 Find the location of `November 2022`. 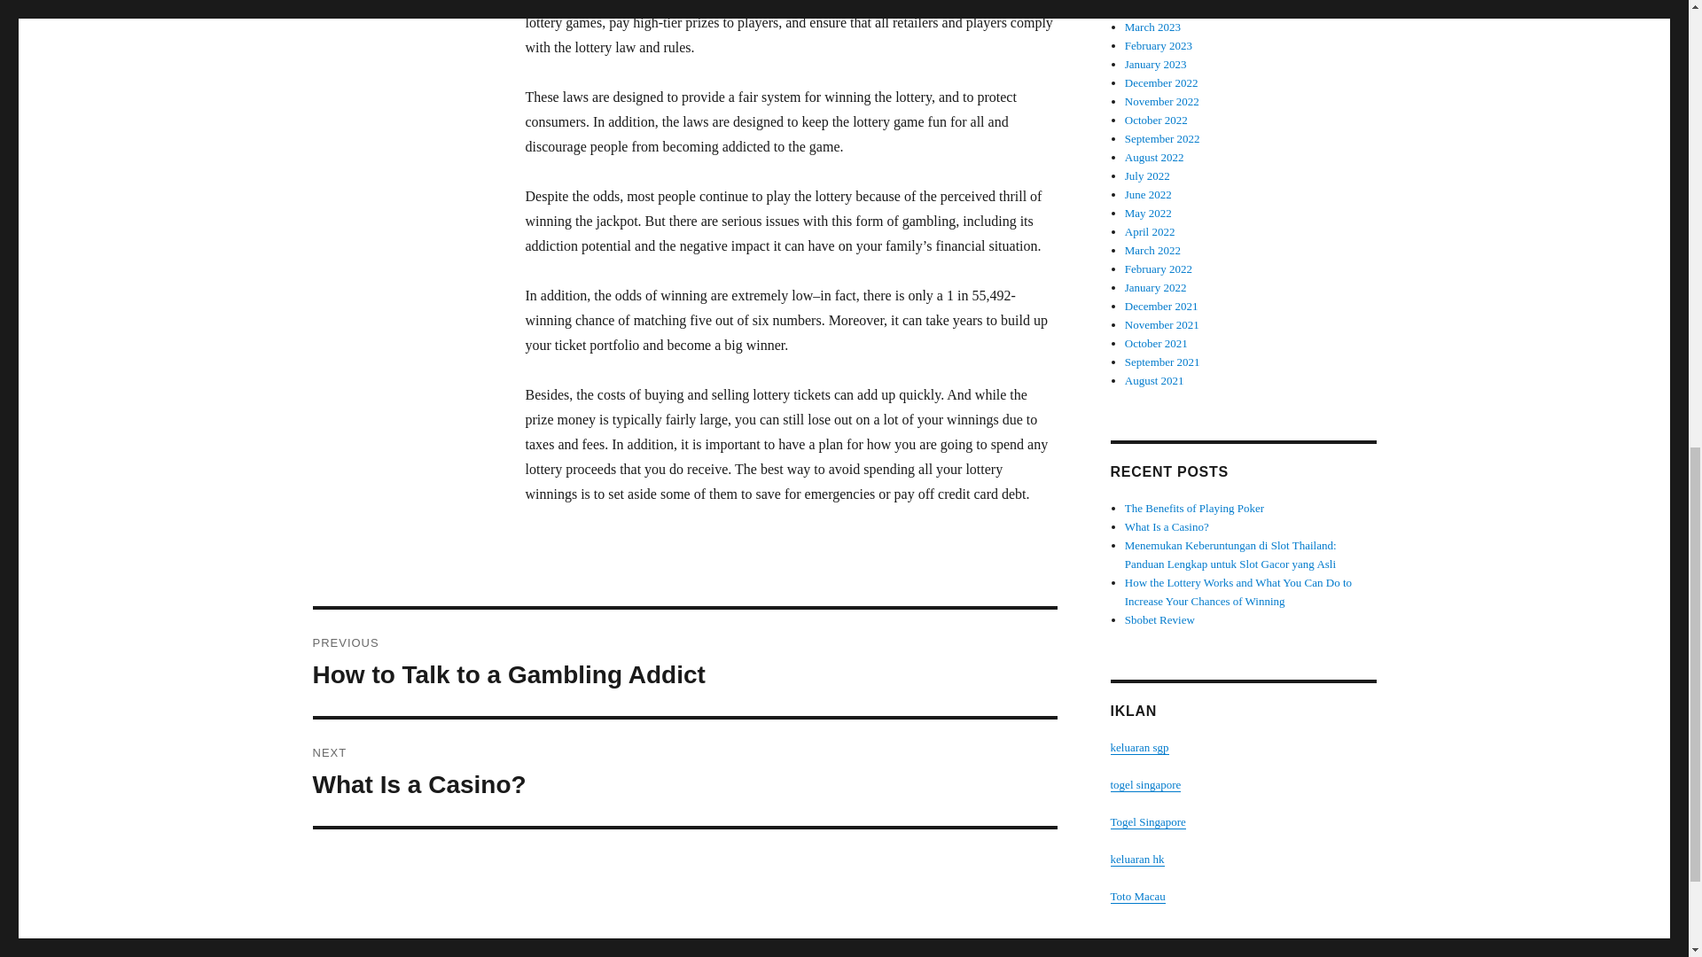

November 2022 is located at coordinates (684, 773).